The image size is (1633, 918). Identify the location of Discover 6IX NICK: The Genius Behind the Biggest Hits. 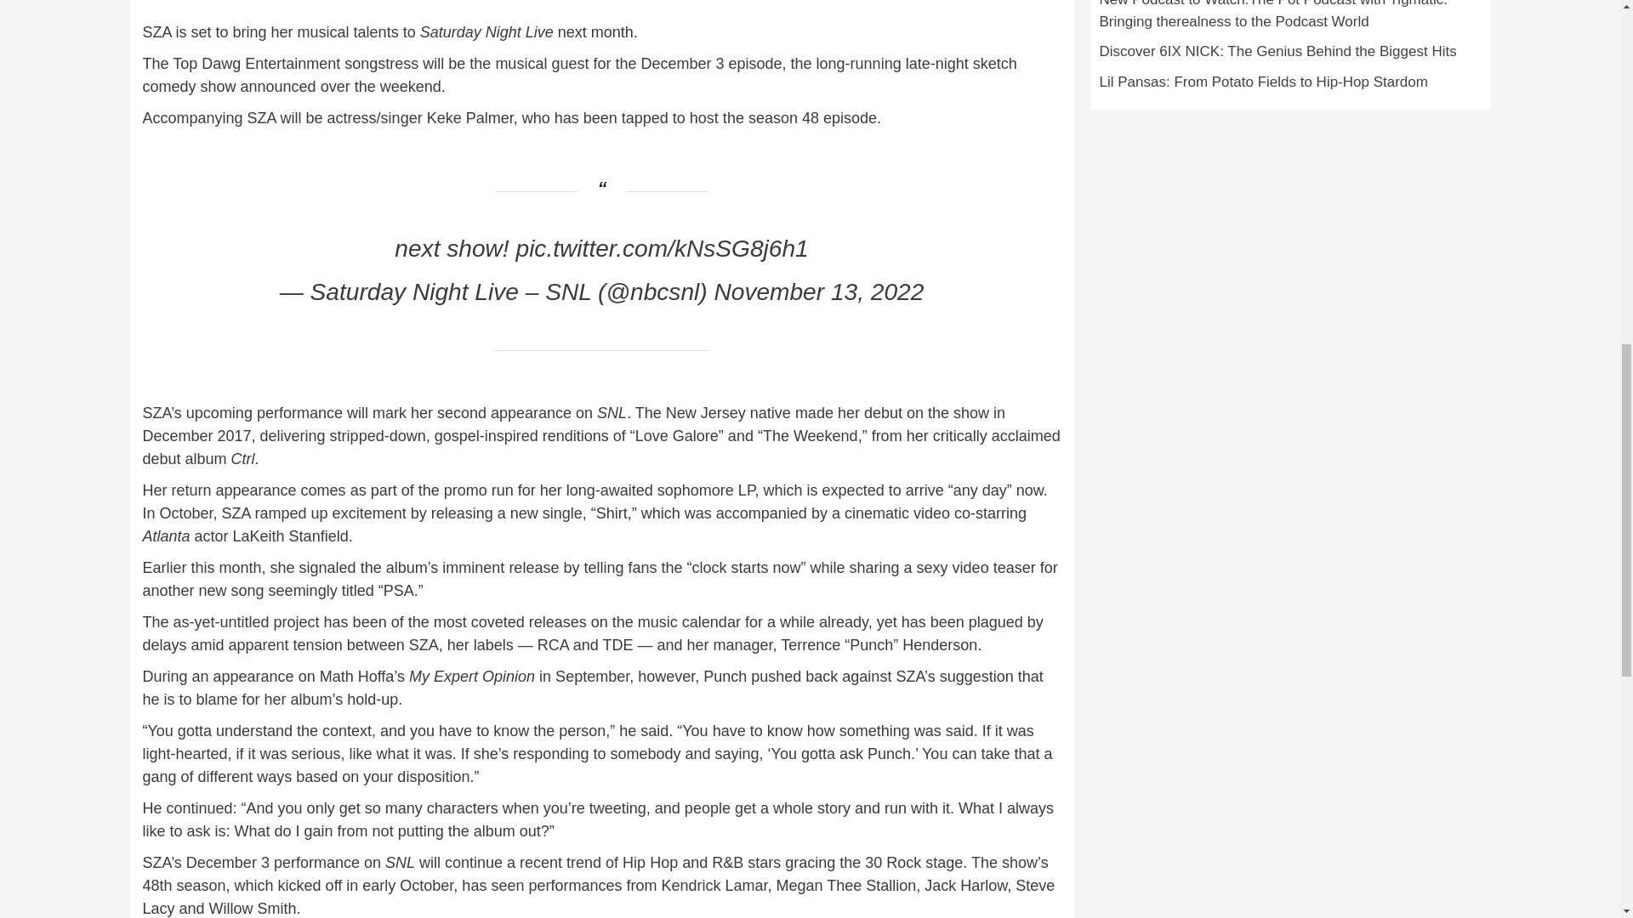
(1289, 56).